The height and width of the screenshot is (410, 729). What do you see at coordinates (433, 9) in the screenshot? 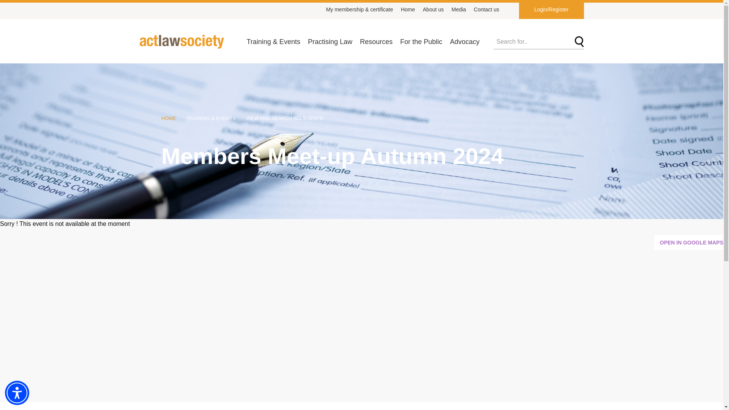
I see `About us` at bounding box center [433, 9].